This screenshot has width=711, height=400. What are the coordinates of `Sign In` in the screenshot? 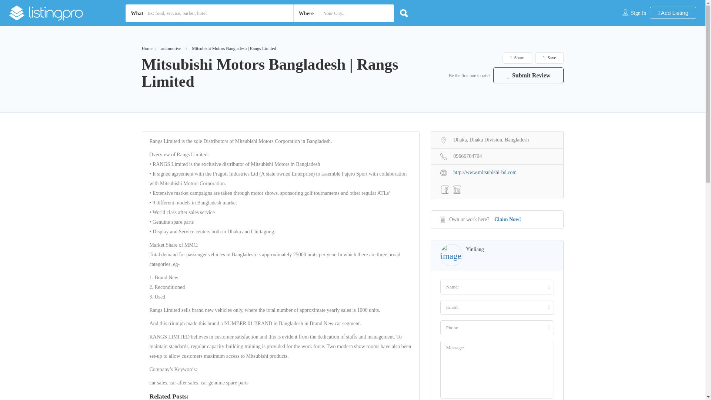 It's located at (638, 13).